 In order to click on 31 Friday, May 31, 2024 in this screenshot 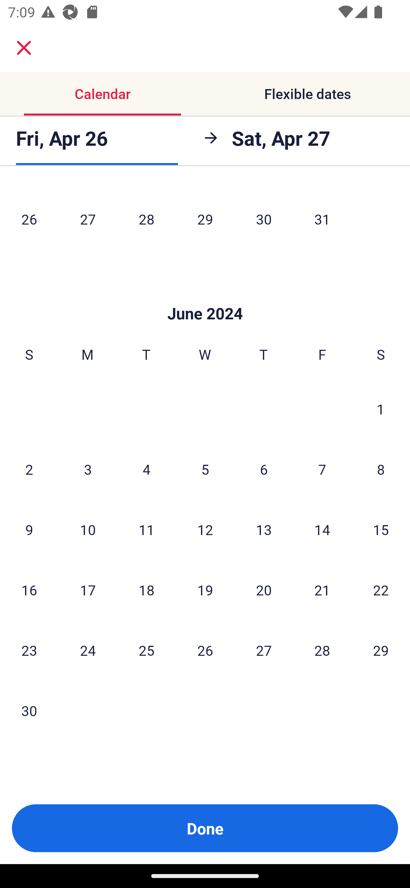, I will do `click(322, 219)`.